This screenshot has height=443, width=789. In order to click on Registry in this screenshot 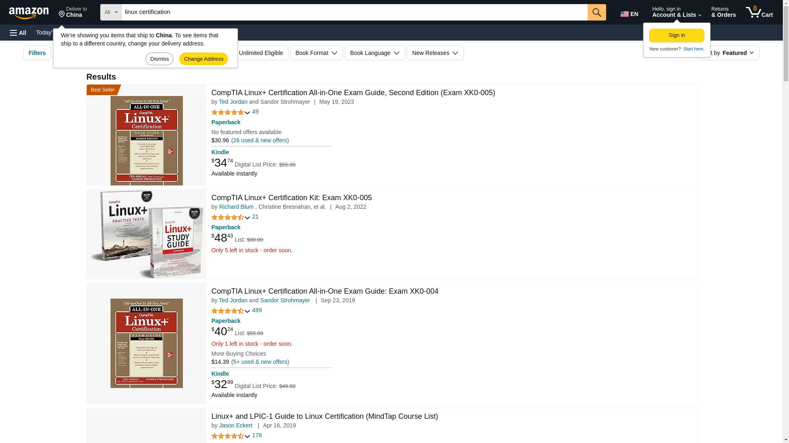, I will do `click(148, 32)`.